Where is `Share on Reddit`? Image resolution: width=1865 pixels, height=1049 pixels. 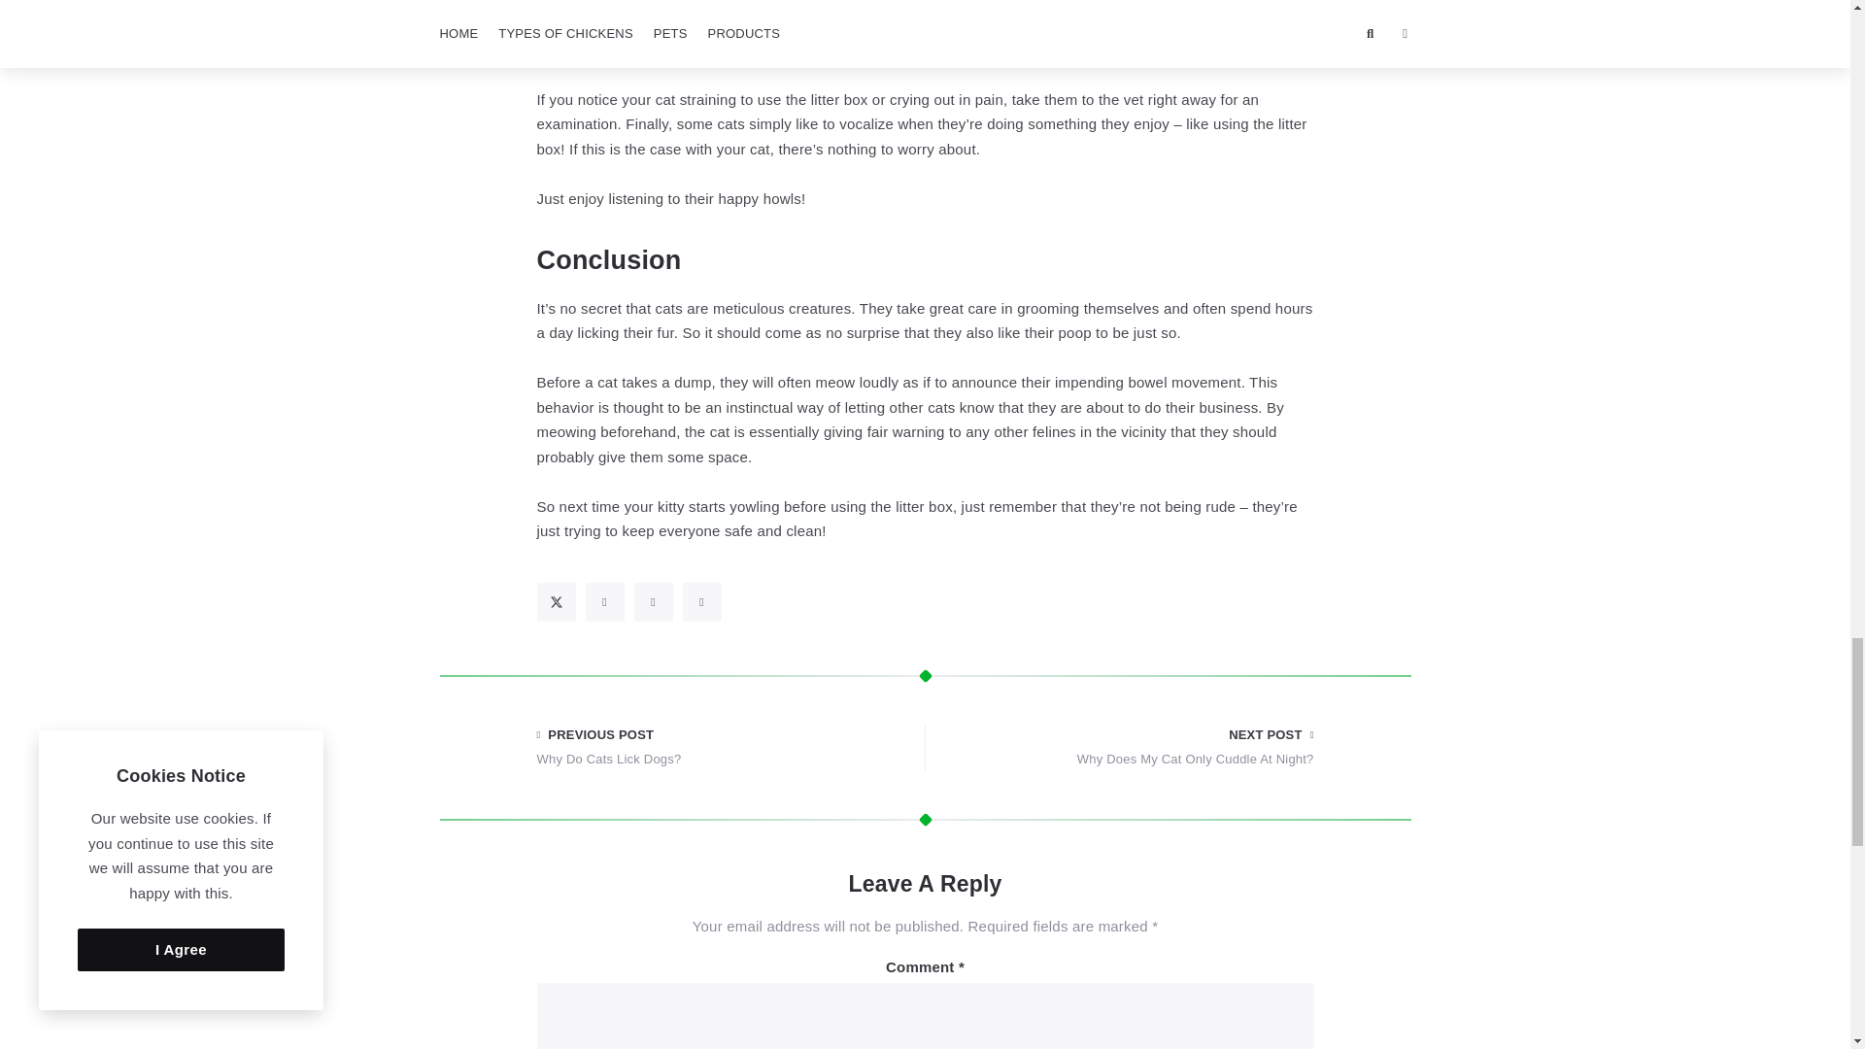
Share on Reddit is located at coordinates (701, 602).